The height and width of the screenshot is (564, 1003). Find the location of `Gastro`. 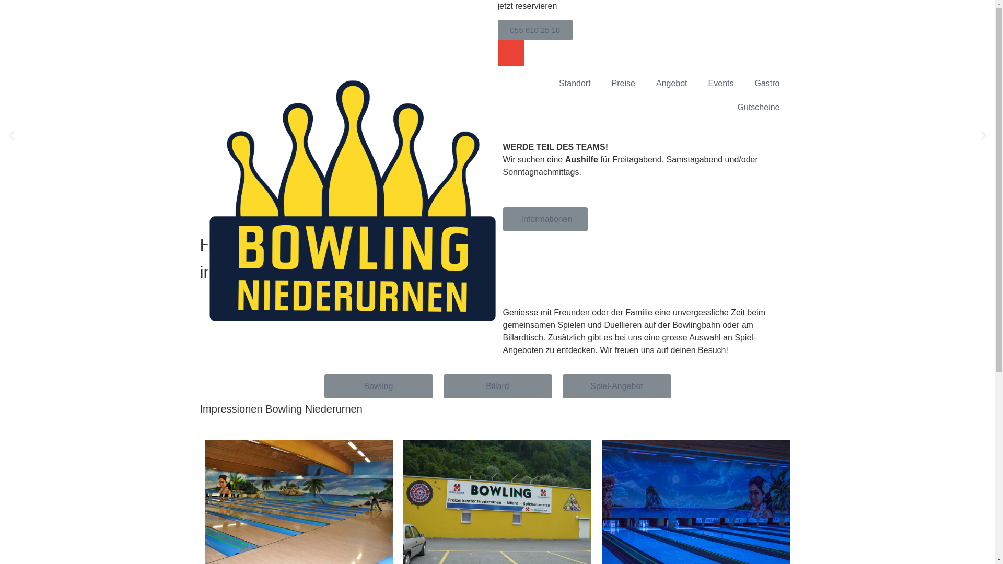

Gastro is located at coordinates (767, 84).